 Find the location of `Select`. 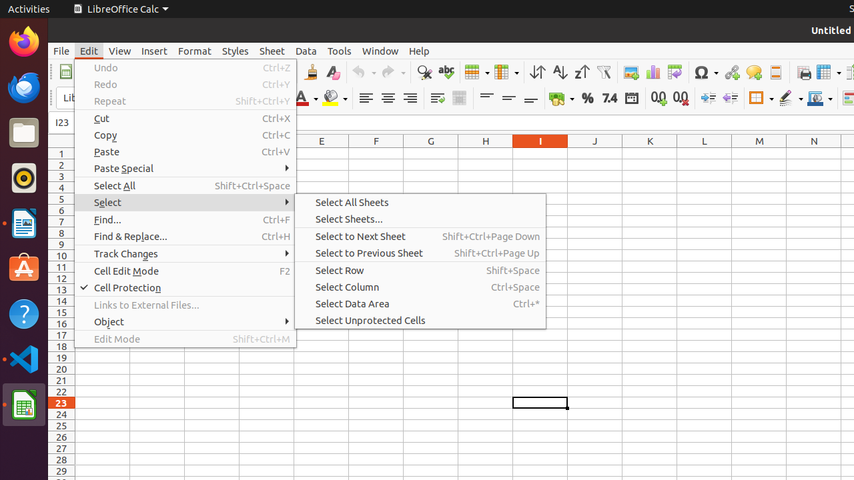

Select is located at coordinates (185, 203).